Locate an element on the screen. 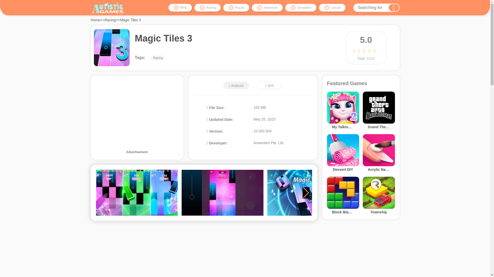 Image resolution: width=494 pixels, height=277 pixels. Simulation is located at coordinates (301, 8).